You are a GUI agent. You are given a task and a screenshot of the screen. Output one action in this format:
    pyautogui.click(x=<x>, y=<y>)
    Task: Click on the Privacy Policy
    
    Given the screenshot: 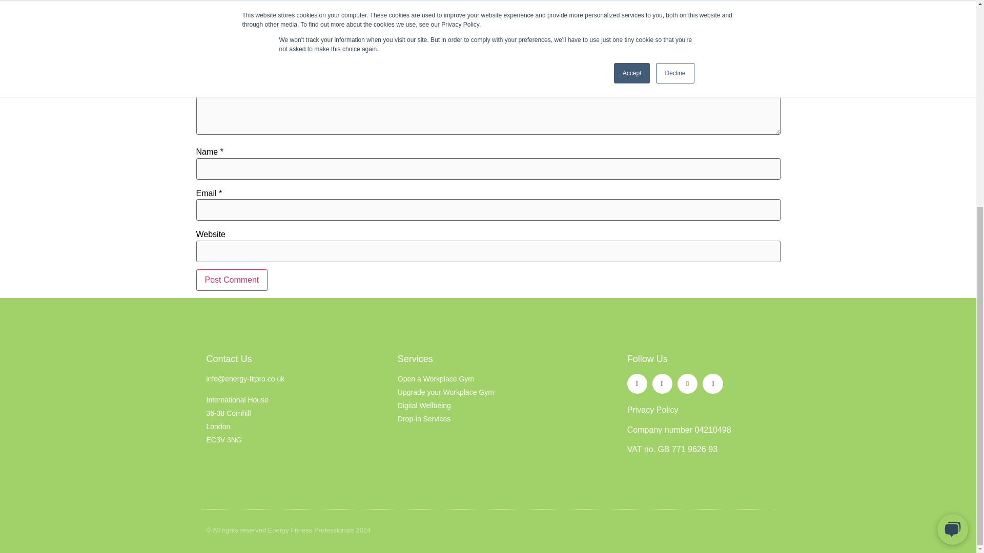 What is the action you would take?
    pyautogui.click(x=653, y=410)
    